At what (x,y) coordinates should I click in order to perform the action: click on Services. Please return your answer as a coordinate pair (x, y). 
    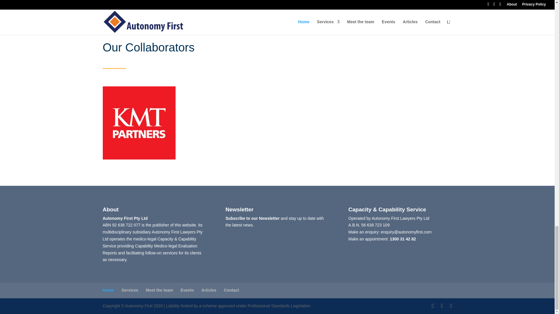
    Looking at the image, I should click on (130, 290).